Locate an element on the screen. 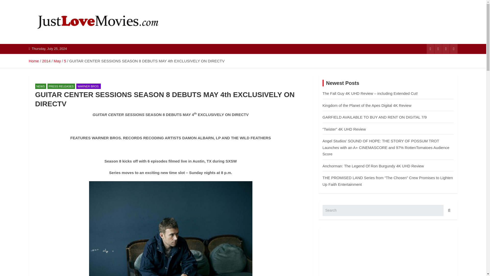 Image resolution: width=490 pixels, height=276 pixels. 2014 is located at coordinates (46, 61).